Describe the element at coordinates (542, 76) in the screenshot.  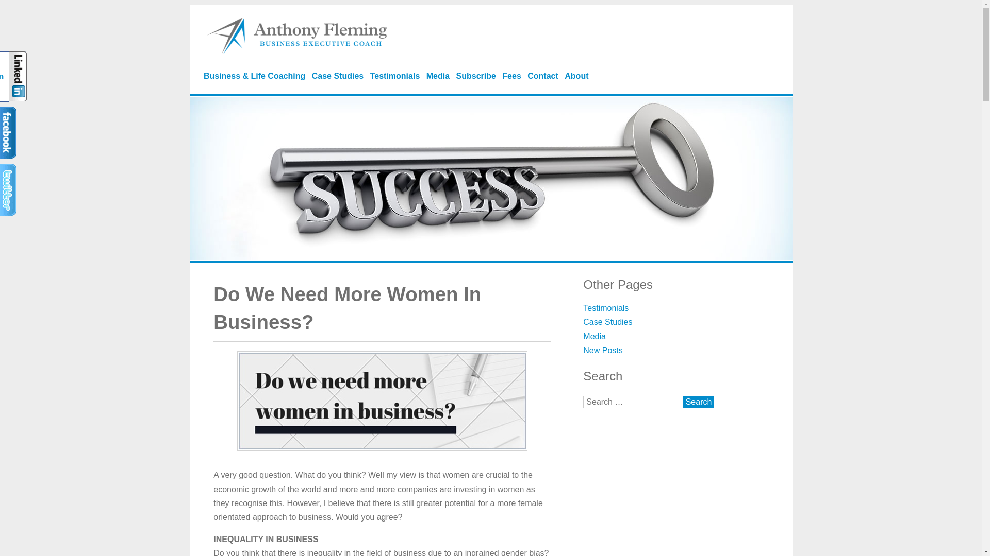
I see `Contact` at that location.